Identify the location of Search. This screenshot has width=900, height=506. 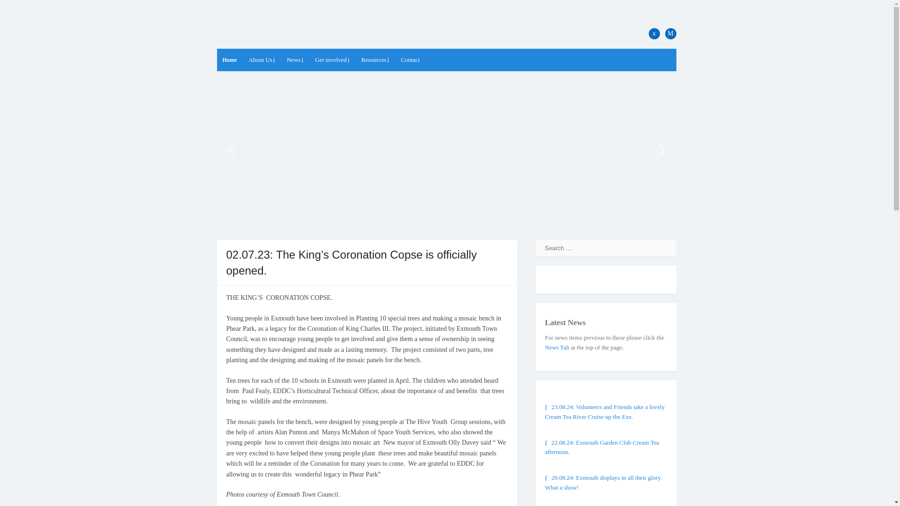
(19, 7).